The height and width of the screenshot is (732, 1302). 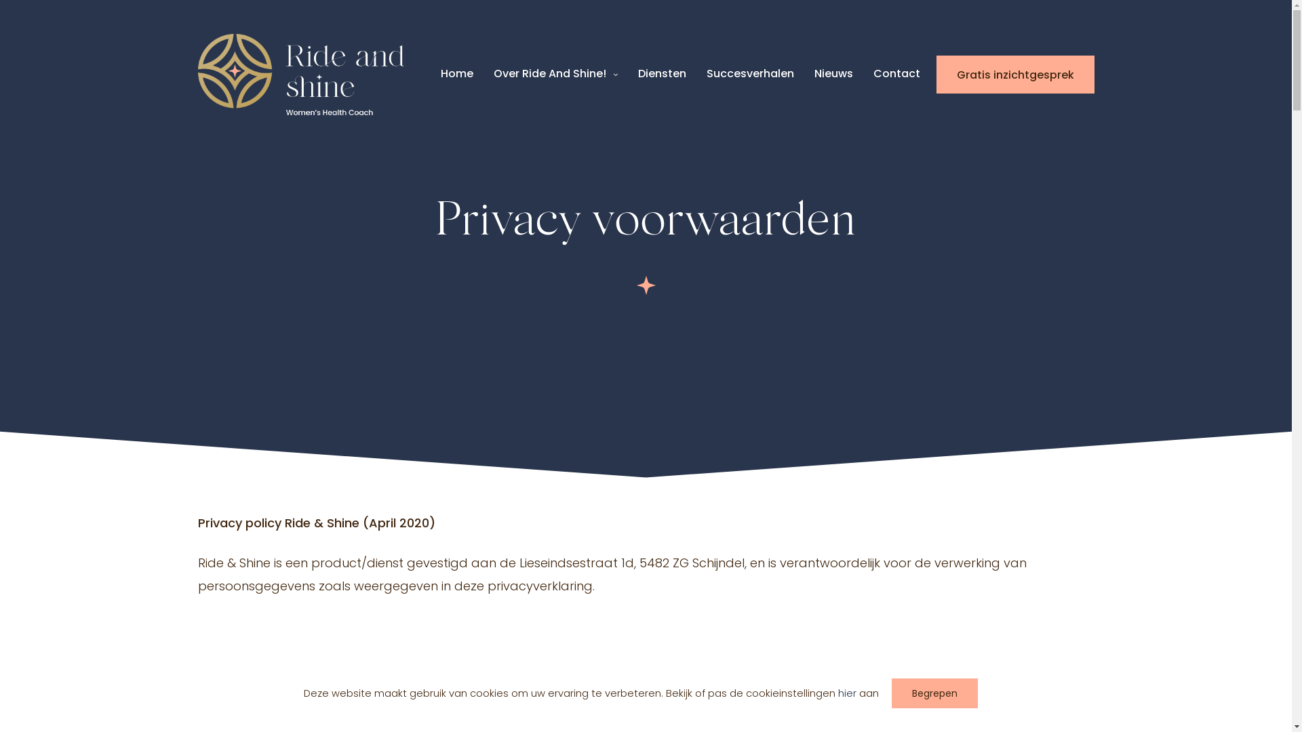 What do you see at coordinates (556, 75) in the screenshot?
I see `Over Ride And Shine!` at bounding box center [556, 75].